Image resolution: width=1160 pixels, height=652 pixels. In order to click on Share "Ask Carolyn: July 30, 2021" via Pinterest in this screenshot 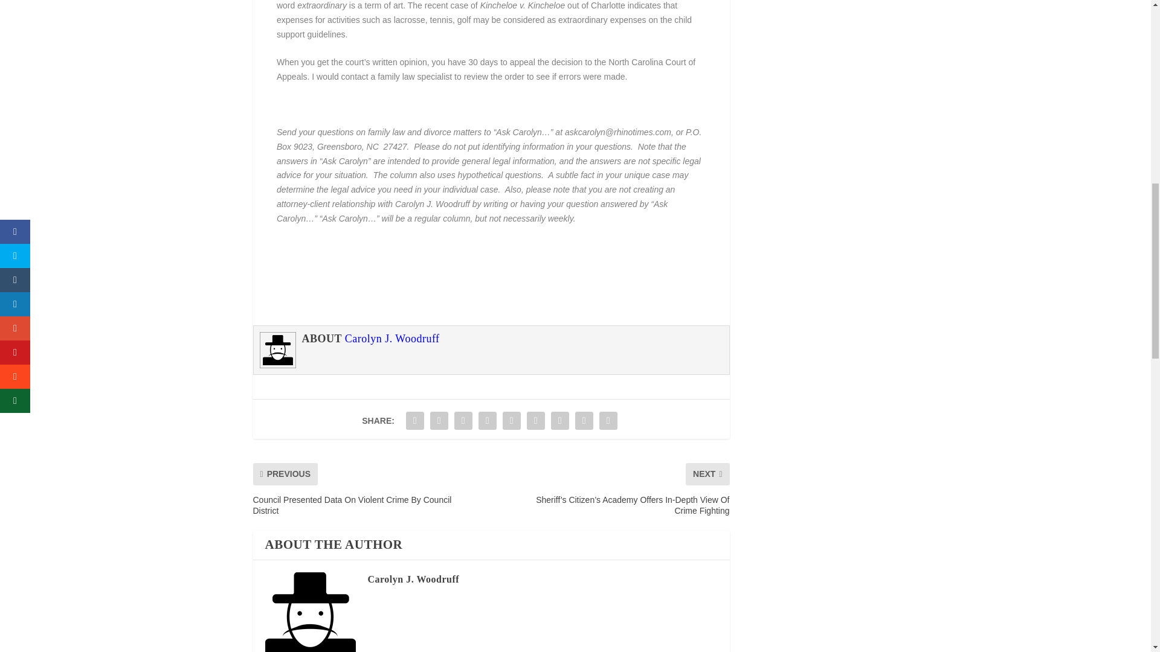, I will do `click(512, 421)`.